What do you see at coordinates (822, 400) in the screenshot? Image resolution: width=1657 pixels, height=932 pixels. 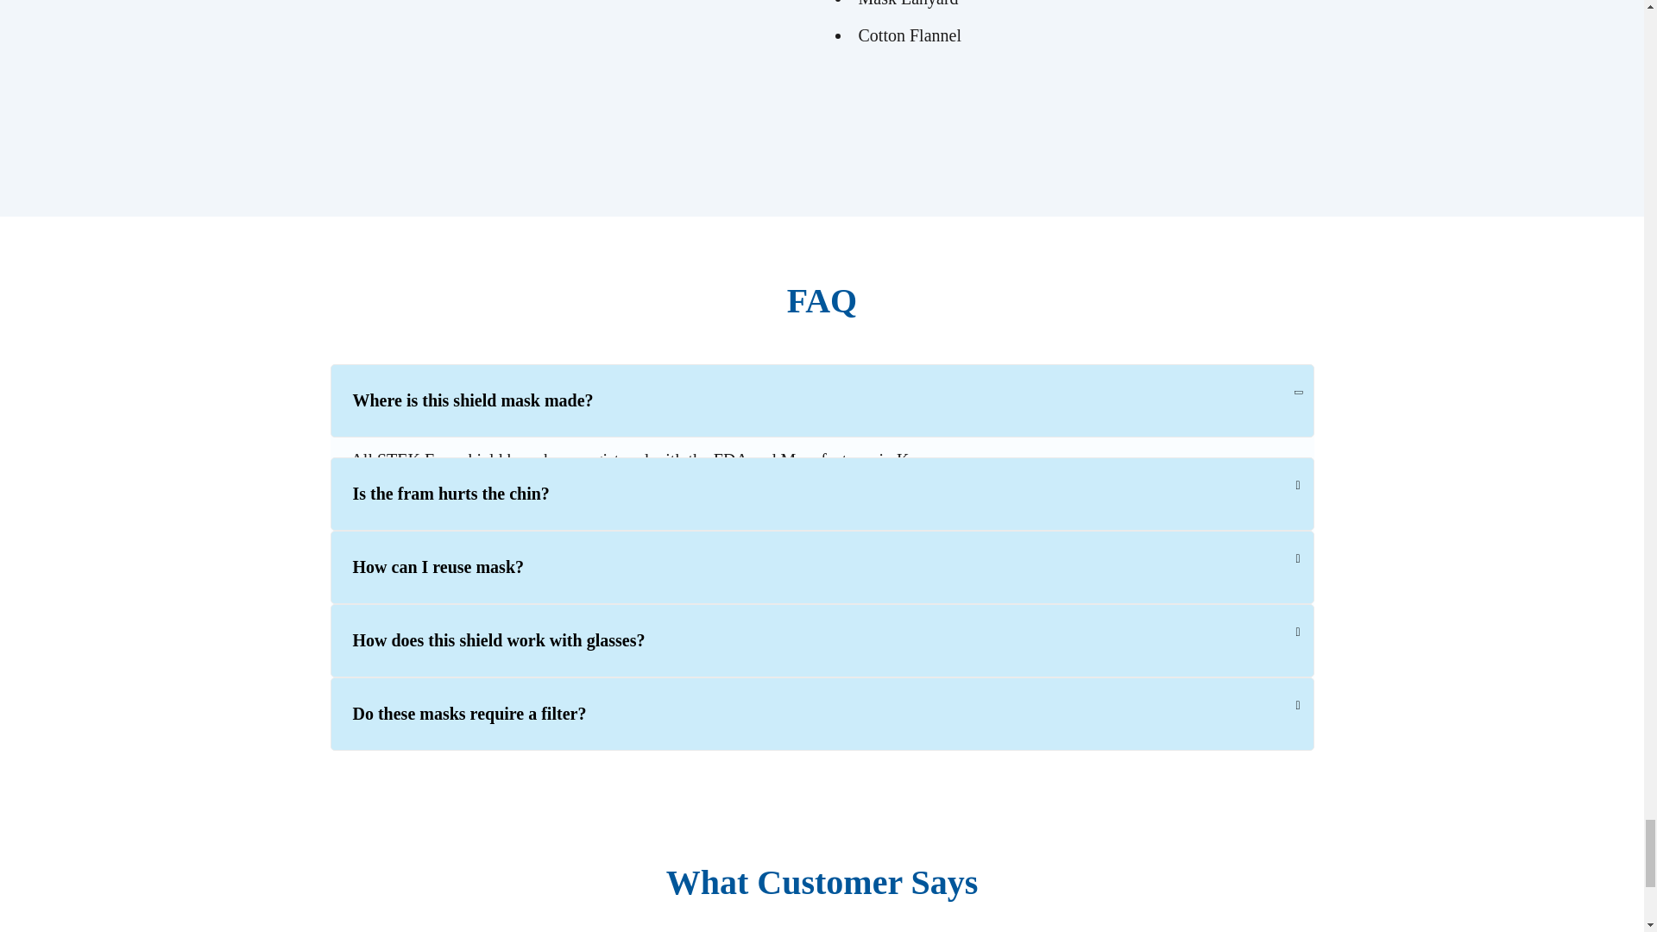 I see `Where is this shield mask made?` at bounding box center [822, 400].